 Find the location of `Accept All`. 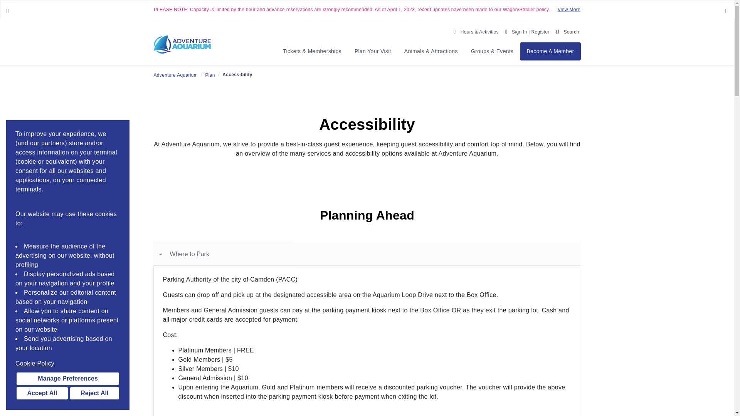

Accept All is located at coordinates (42, 393).